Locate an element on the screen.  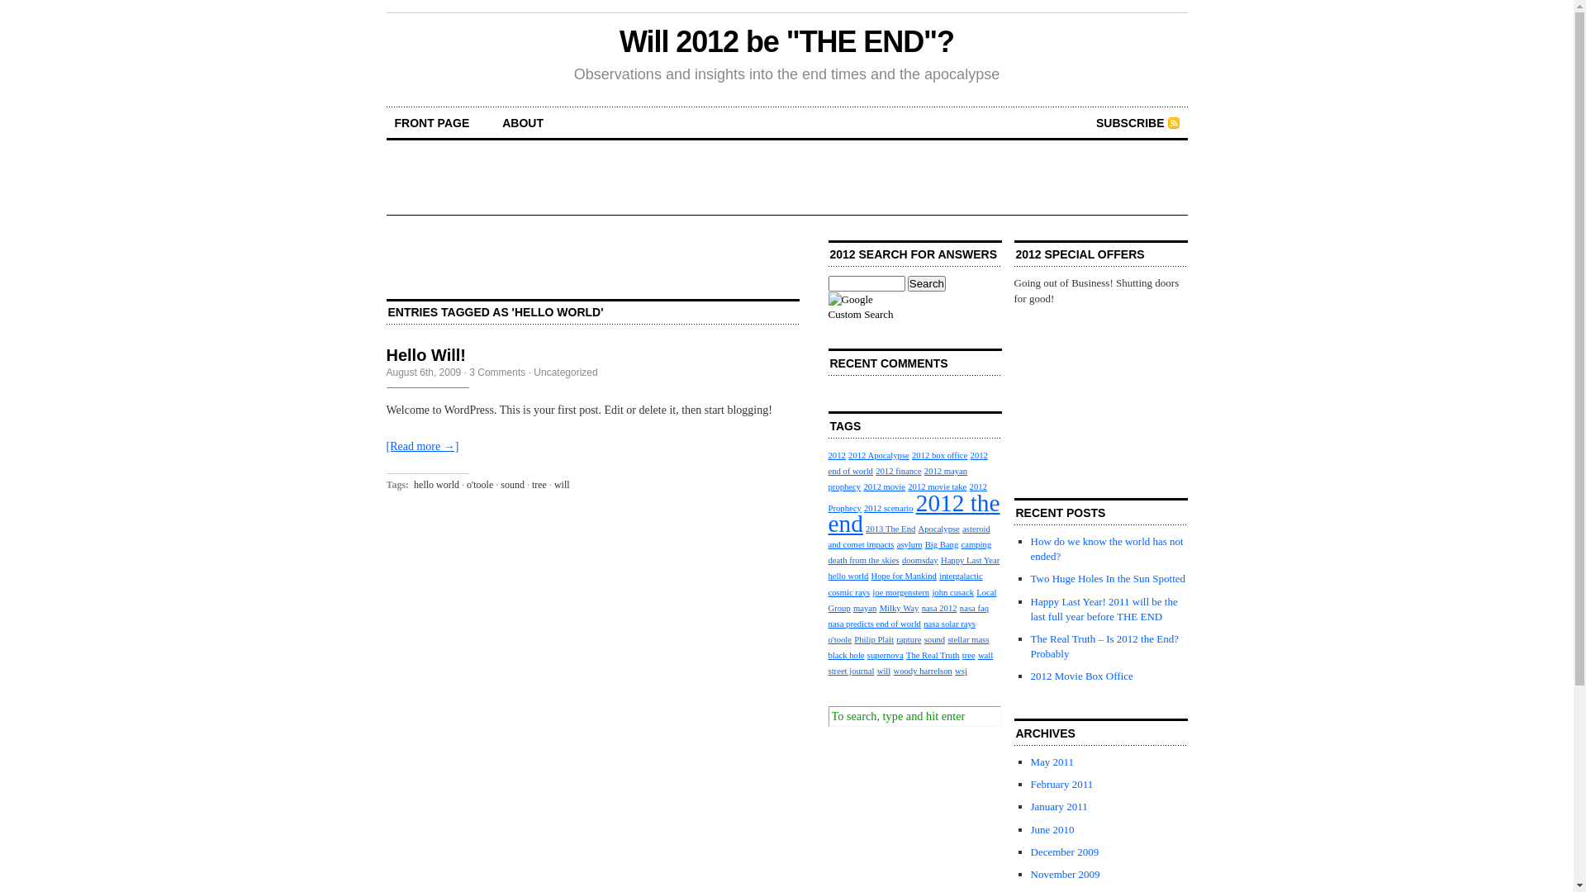
wsj is located at coordinates (962, 671).